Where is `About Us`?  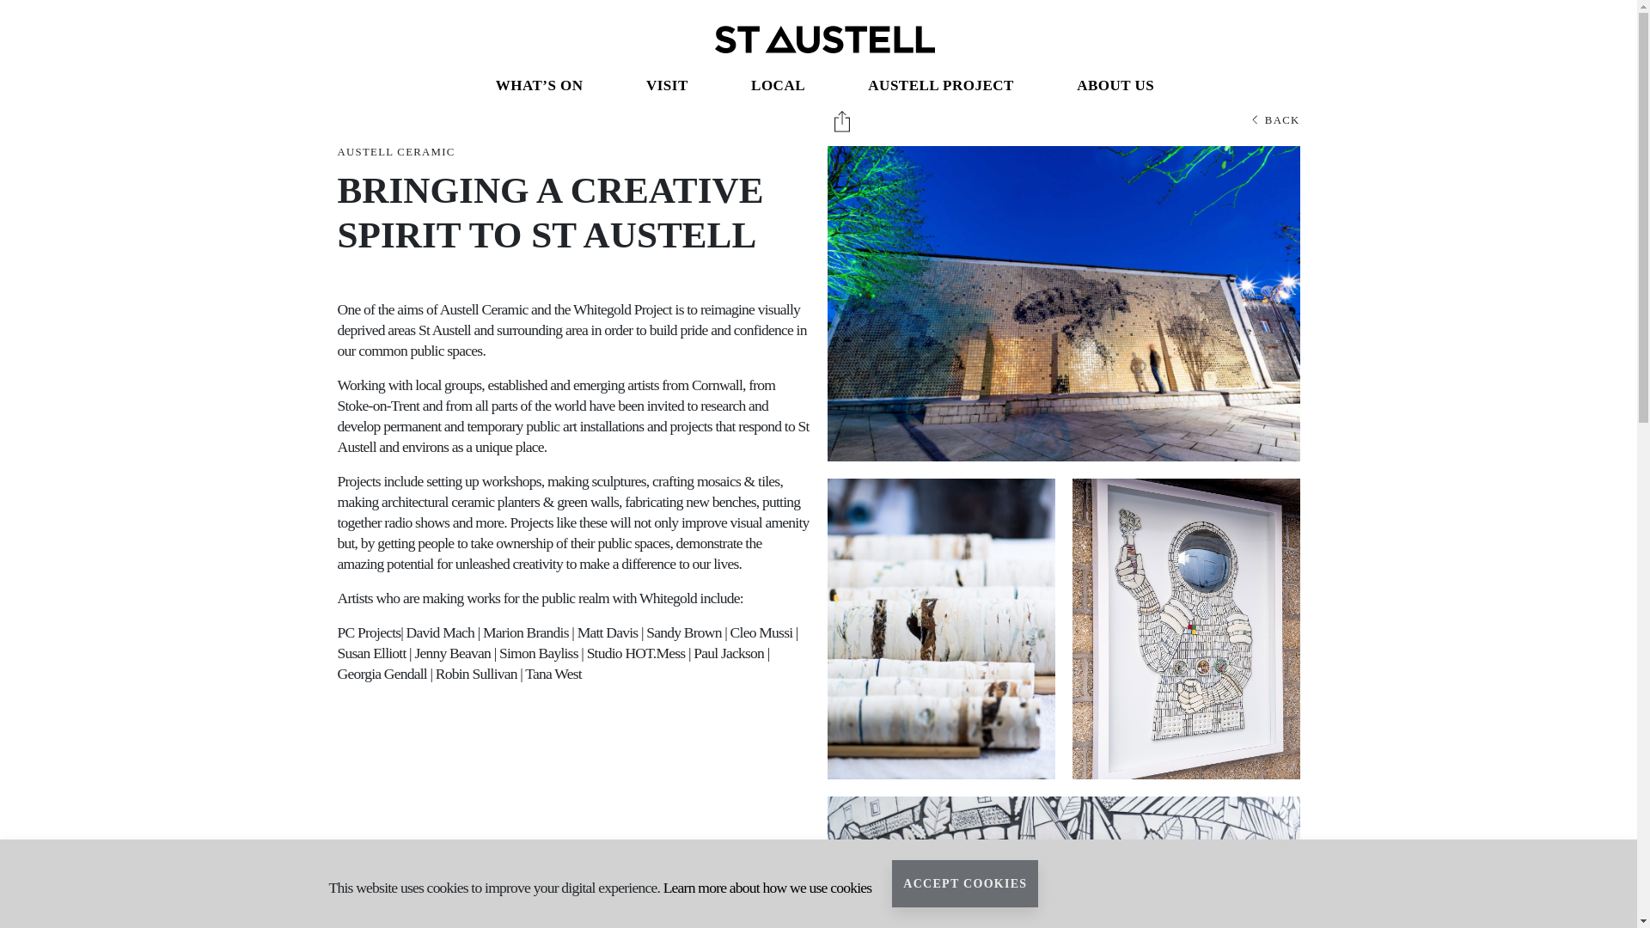
About Us is located at coordinates (1115, 91).